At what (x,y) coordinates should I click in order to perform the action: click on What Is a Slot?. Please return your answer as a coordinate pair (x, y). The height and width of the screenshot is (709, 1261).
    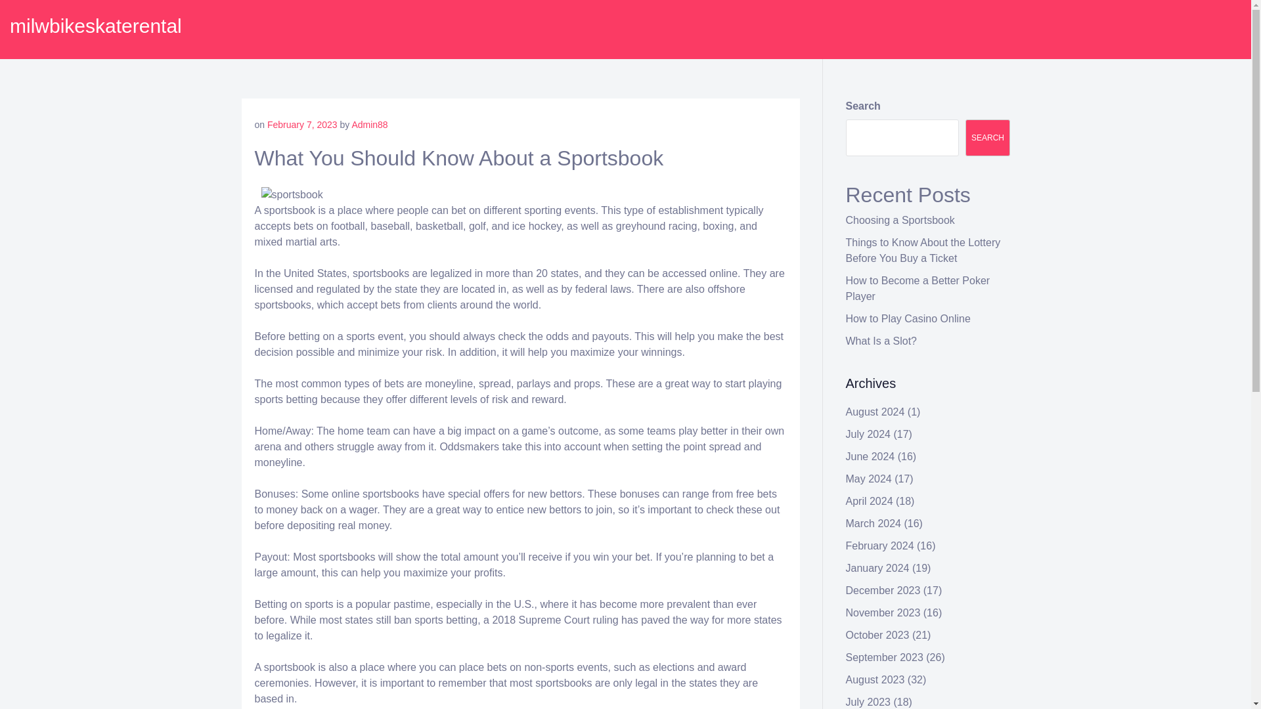
    Looking at the image, I should click on (881, 341).